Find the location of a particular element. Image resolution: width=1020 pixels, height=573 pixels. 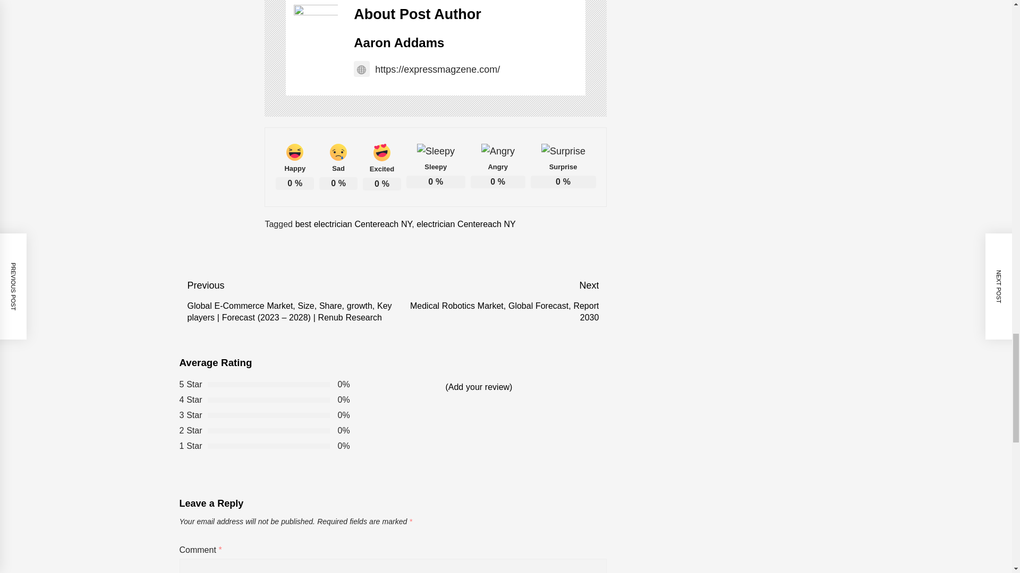

electrician Centereach NY is located at coordinates (465, 224).